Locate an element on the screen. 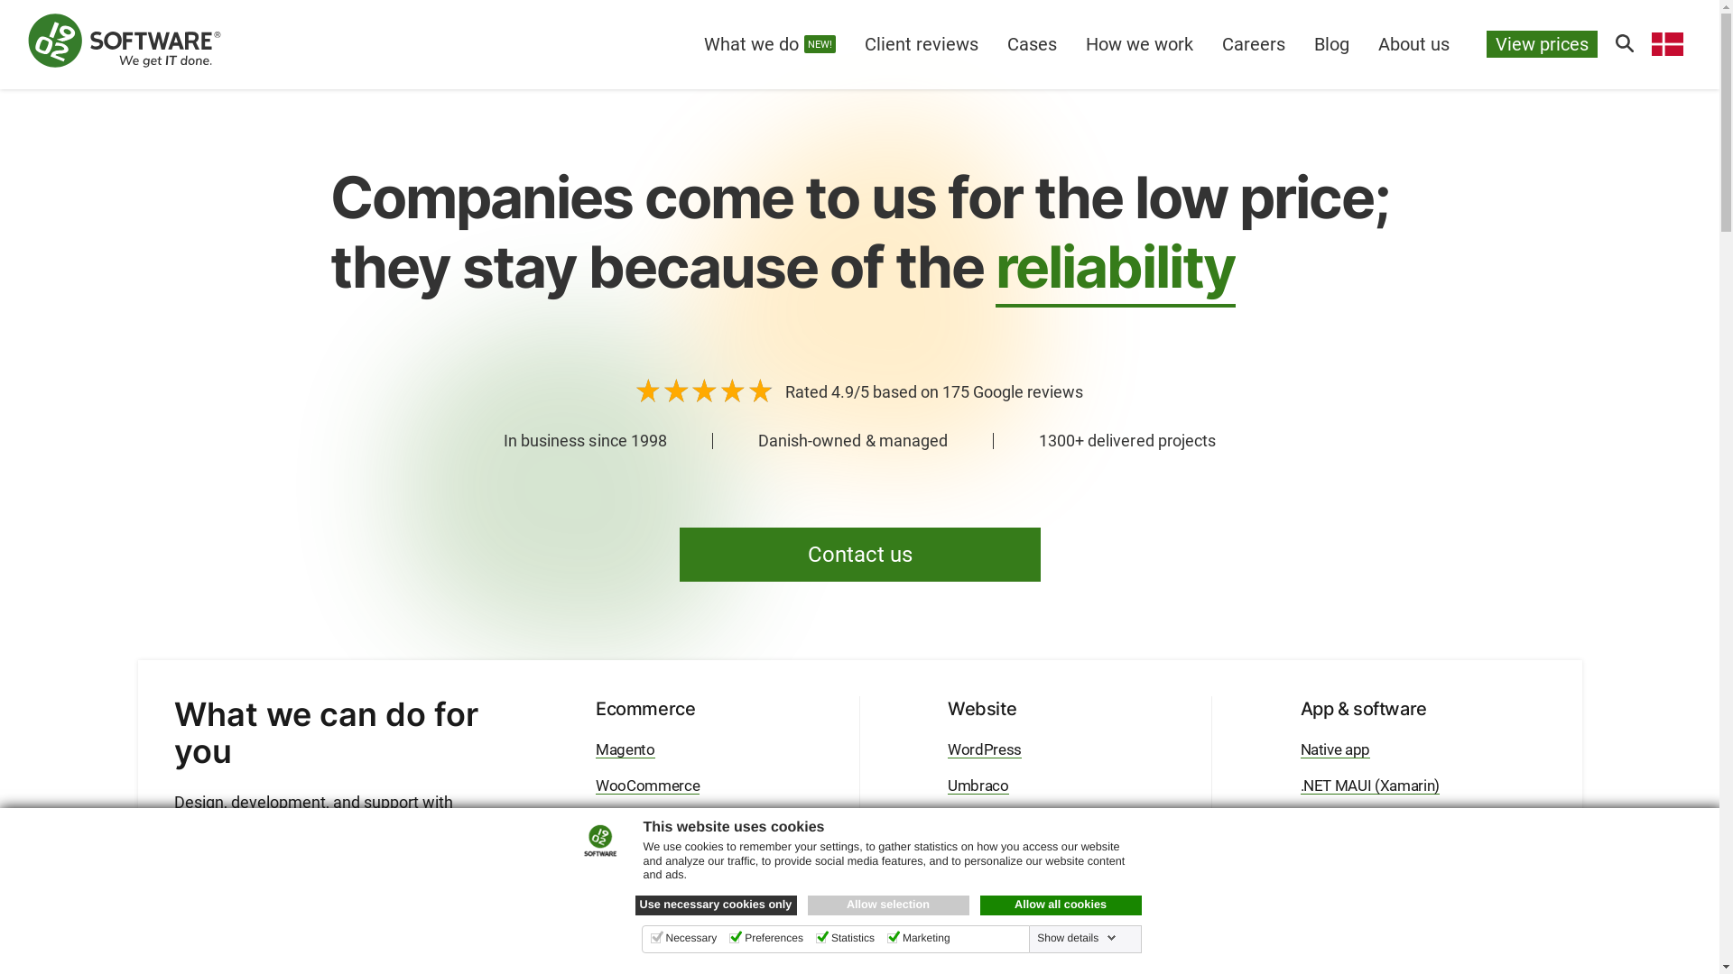 The image size is (1733, 974). Cases is located at coordinates (1033, 44).